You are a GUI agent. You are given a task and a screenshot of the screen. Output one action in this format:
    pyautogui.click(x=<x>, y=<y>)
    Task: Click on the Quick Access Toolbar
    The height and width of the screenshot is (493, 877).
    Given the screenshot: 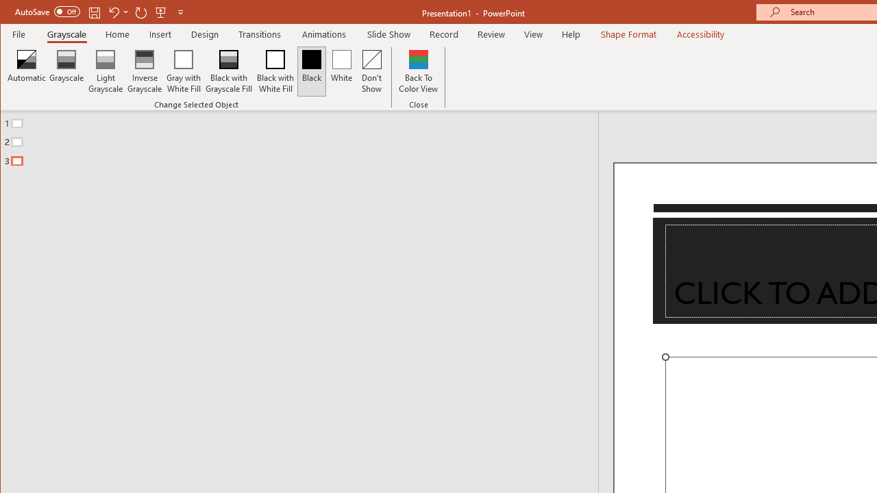 What is the action you would take?
    pyautogui.click(x=100, y=12)
    